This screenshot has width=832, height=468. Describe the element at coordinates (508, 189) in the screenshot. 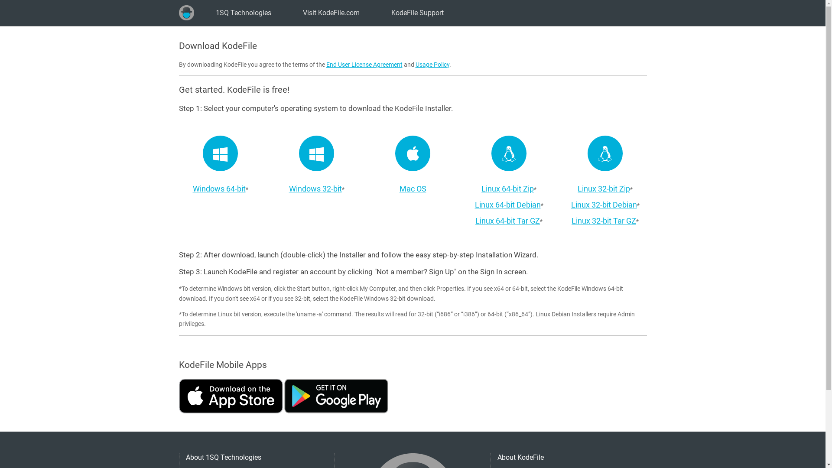

I see `Linux 64-bit Zip` at that location.